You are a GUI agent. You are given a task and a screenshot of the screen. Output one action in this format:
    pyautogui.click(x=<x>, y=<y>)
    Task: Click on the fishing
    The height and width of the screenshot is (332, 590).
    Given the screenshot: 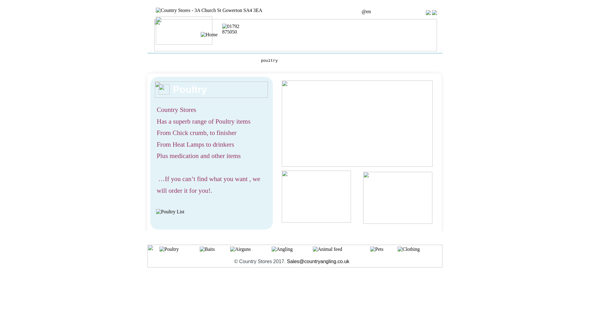 What is the action you would take?
    pyautogui.click(x=203, y=61)
    